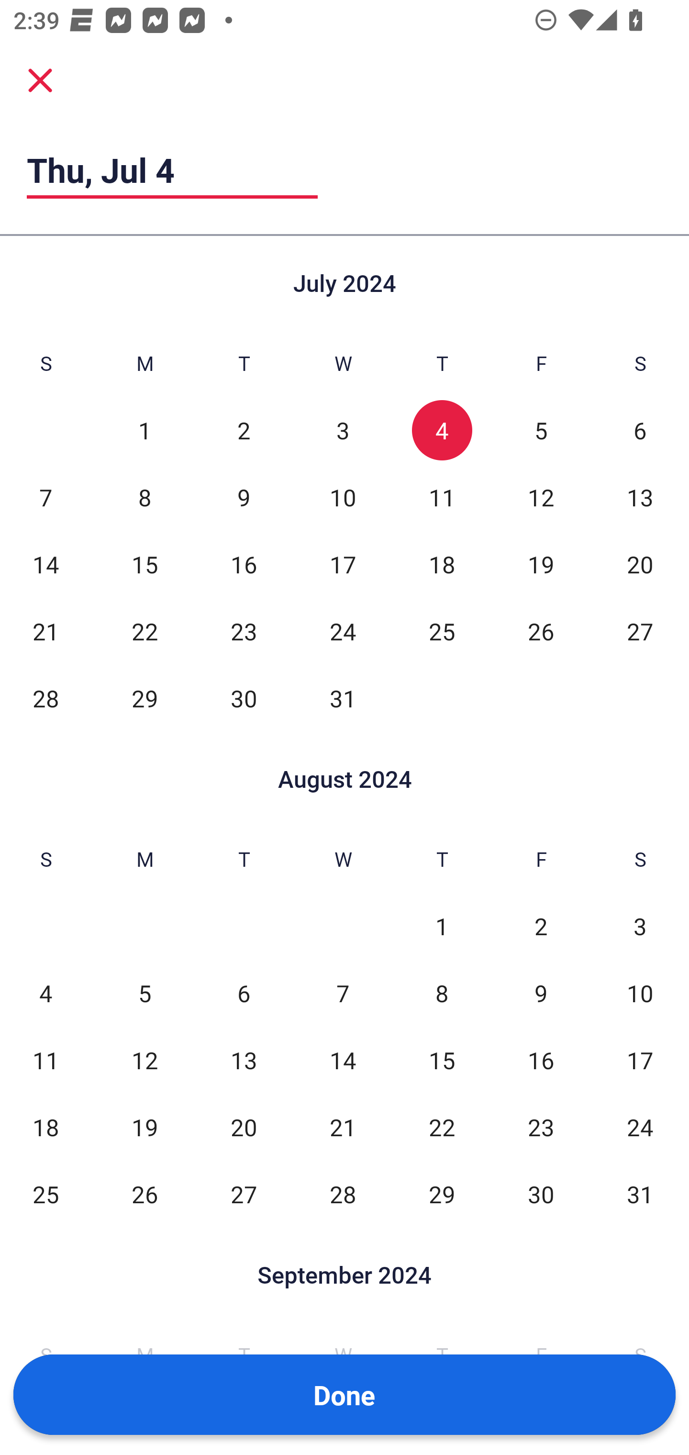  Describe the element at coordinates (45, 564) in the screenshot. I see `14 Sun, Jul 14, Not Selected` at that location.